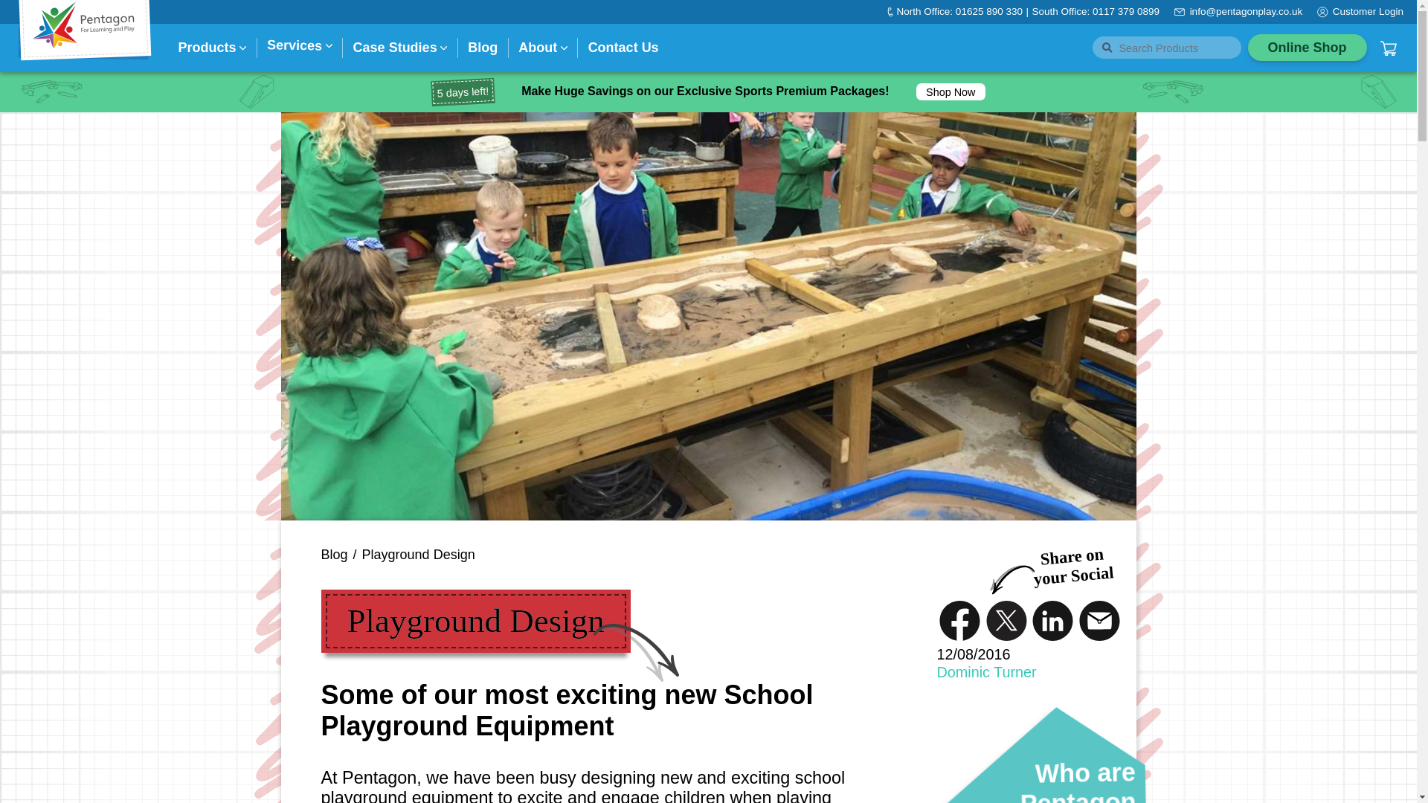 The image size is (1428, 803). What do you see at coordinates (250, 206) in the screenshot?
I see `Playground Lodges` at bounding box center [250, 206].